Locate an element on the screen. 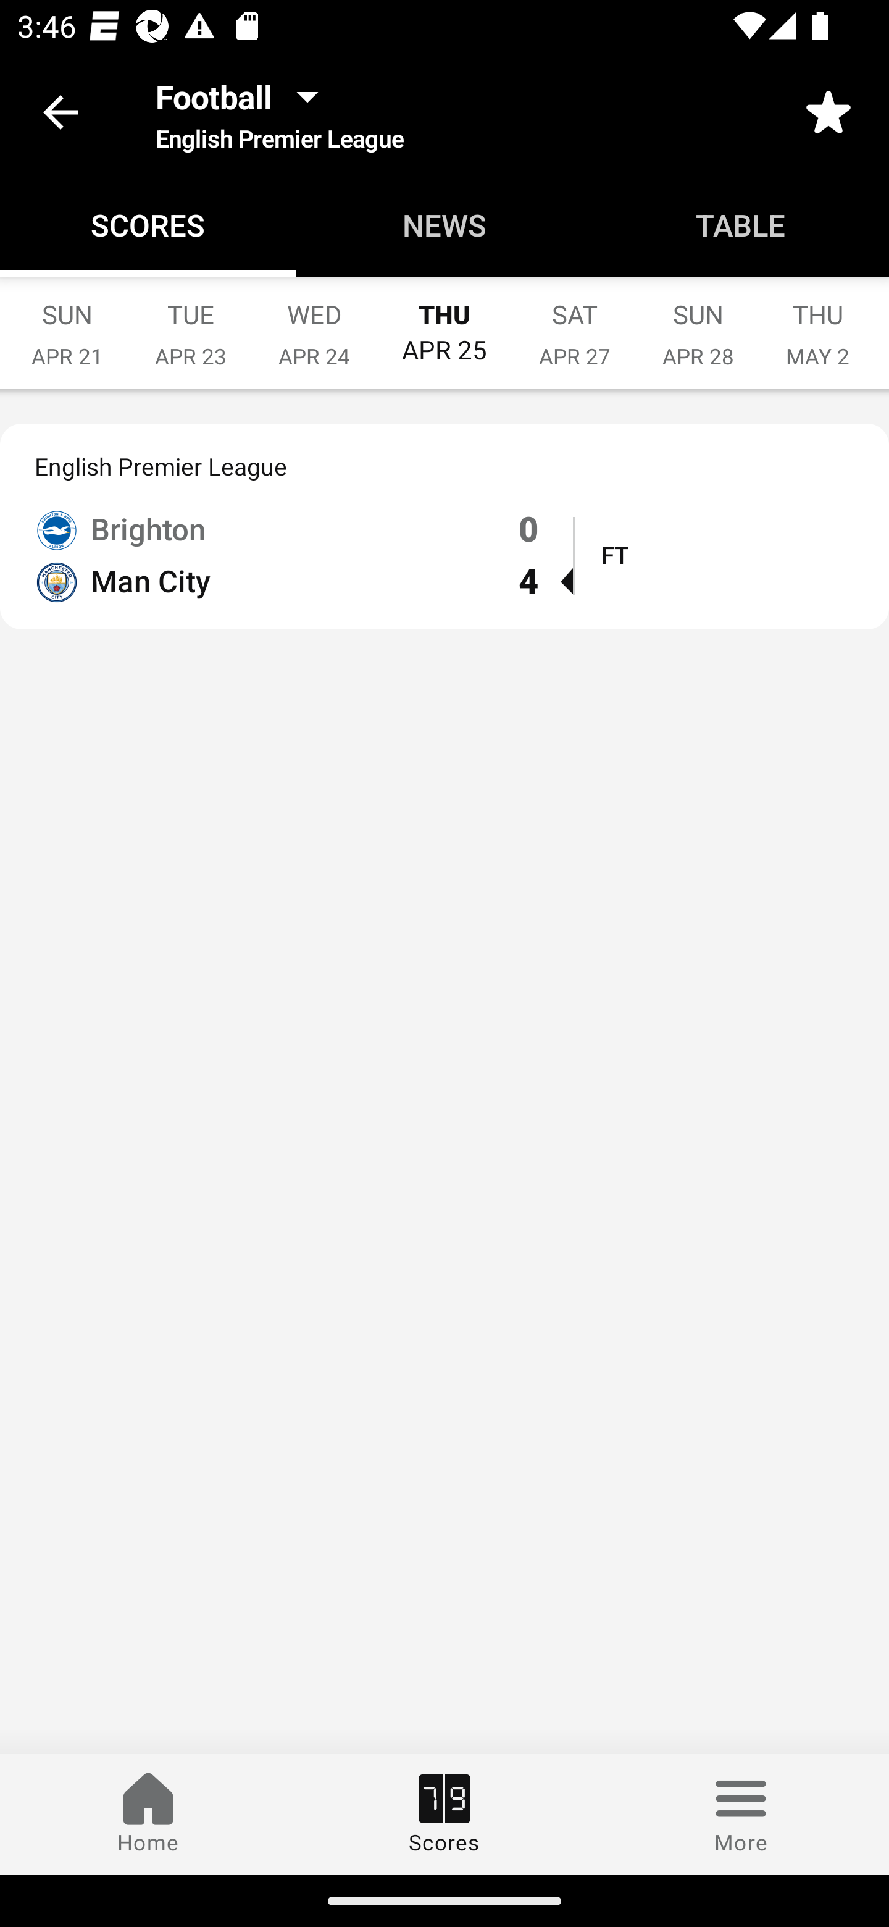 This screenshot has width=889, height=1927. More is located at coordinates (741, 1814).